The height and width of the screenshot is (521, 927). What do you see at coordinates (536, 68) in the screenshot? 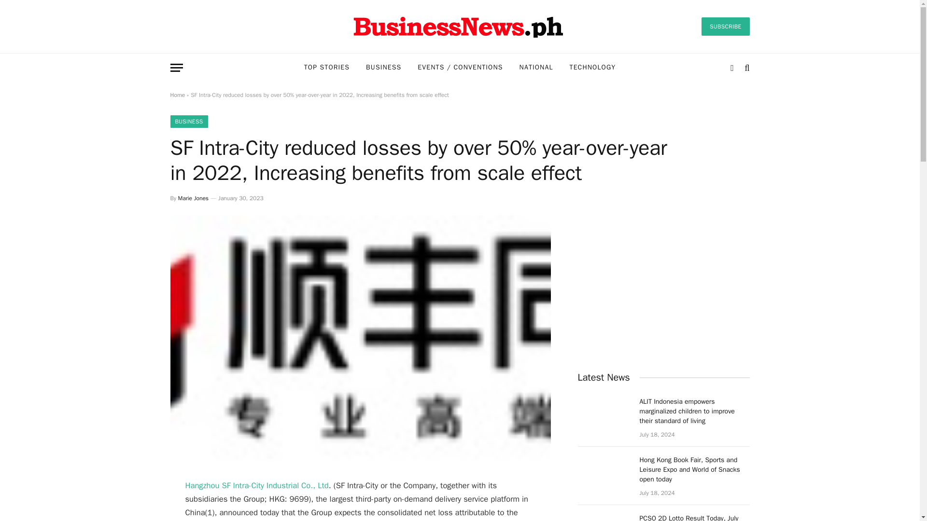
I see `NATIONAL` at bounding box center [536, 68].